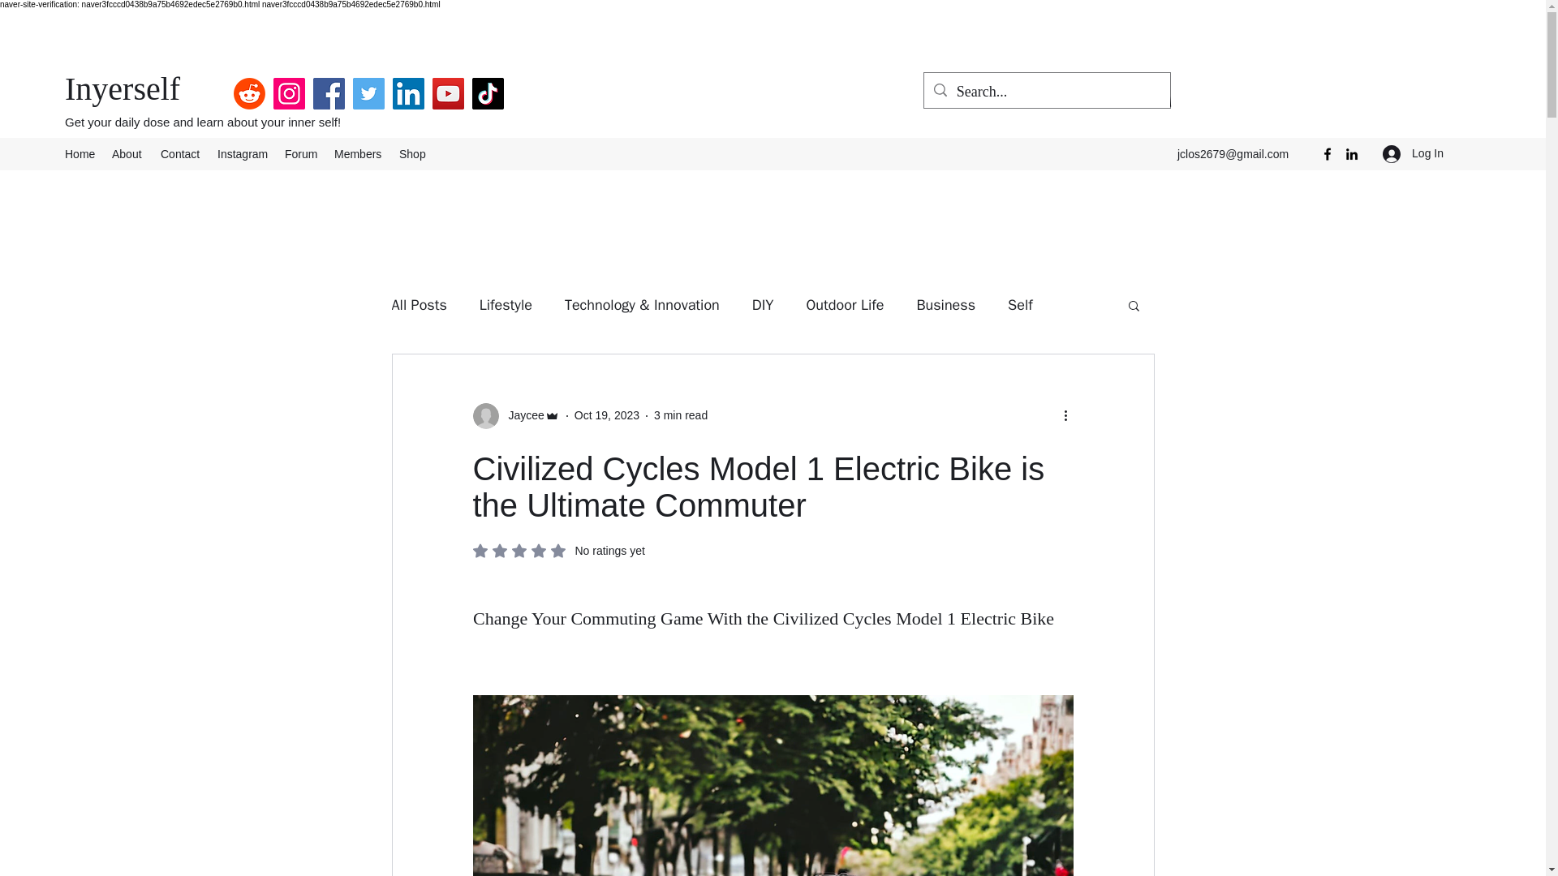 Image resolution: width=1558 pixels, height=876 pixels. Describe the element at coordinates (301, 154) in the screenshot. I see `Jaycee` at that location.